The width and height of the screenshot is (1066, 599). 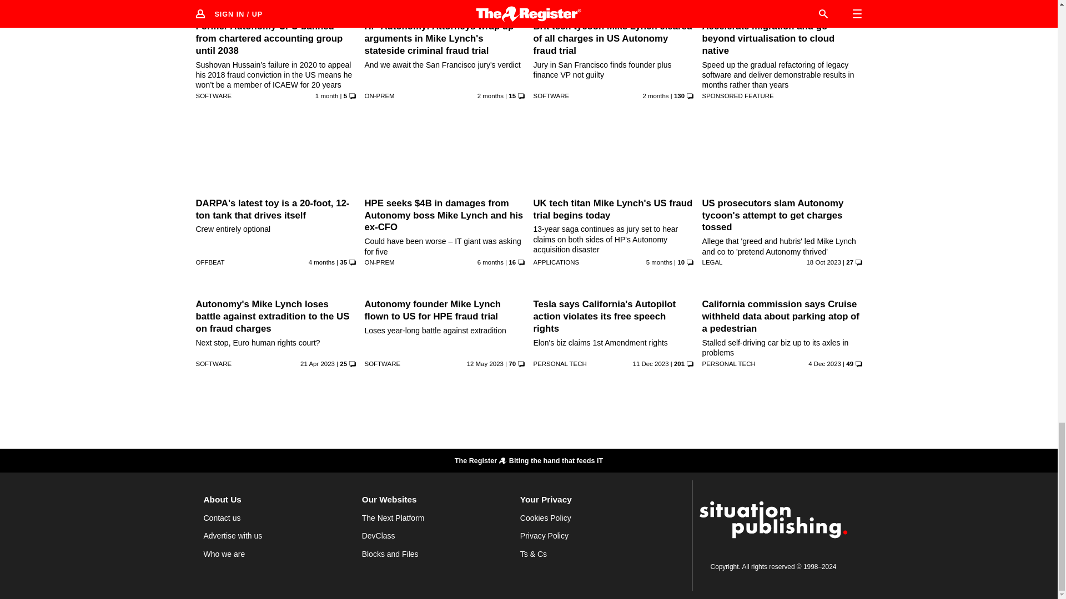 What do you see at coordinates (655, 96) in the screenshot?
I see `6 Jun 2024 19:58` at bounding box center [655, 96].